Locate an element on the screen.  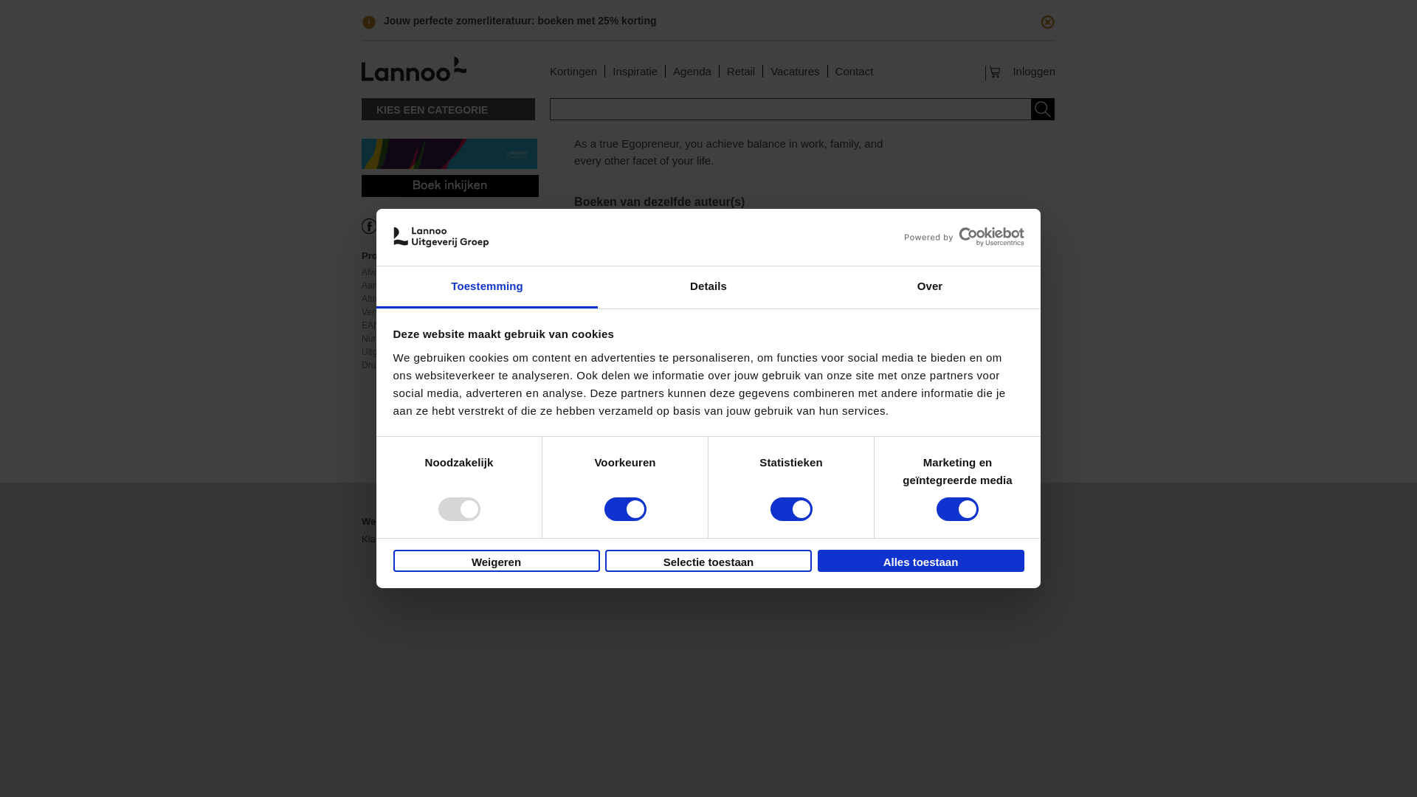
Toestemming is located at coordinates (487, 34).